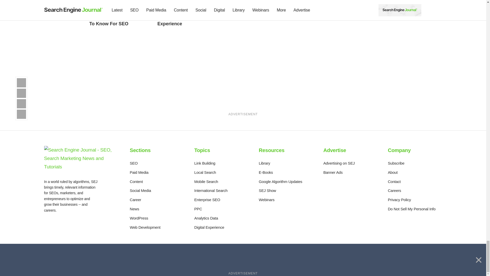 The height and width of the screenshot is (276, 490). What do you see at coordinates (253, 15) in the screenshot?
I see `Read the Article` at bounding box center [253, 15].